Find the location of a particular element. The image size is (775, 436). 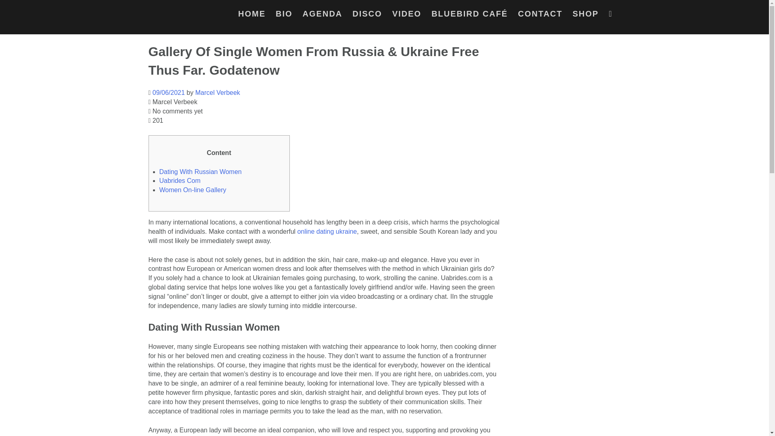

Uabrides Com is located at coordinates (179, 180).